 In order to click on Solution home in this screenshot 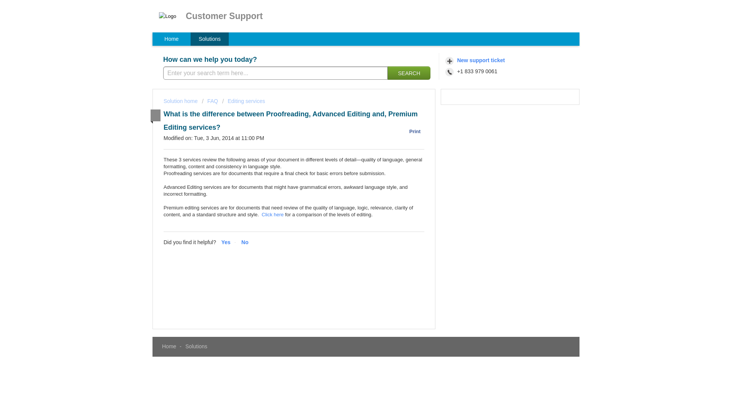, I will do `click(181, 101)`.